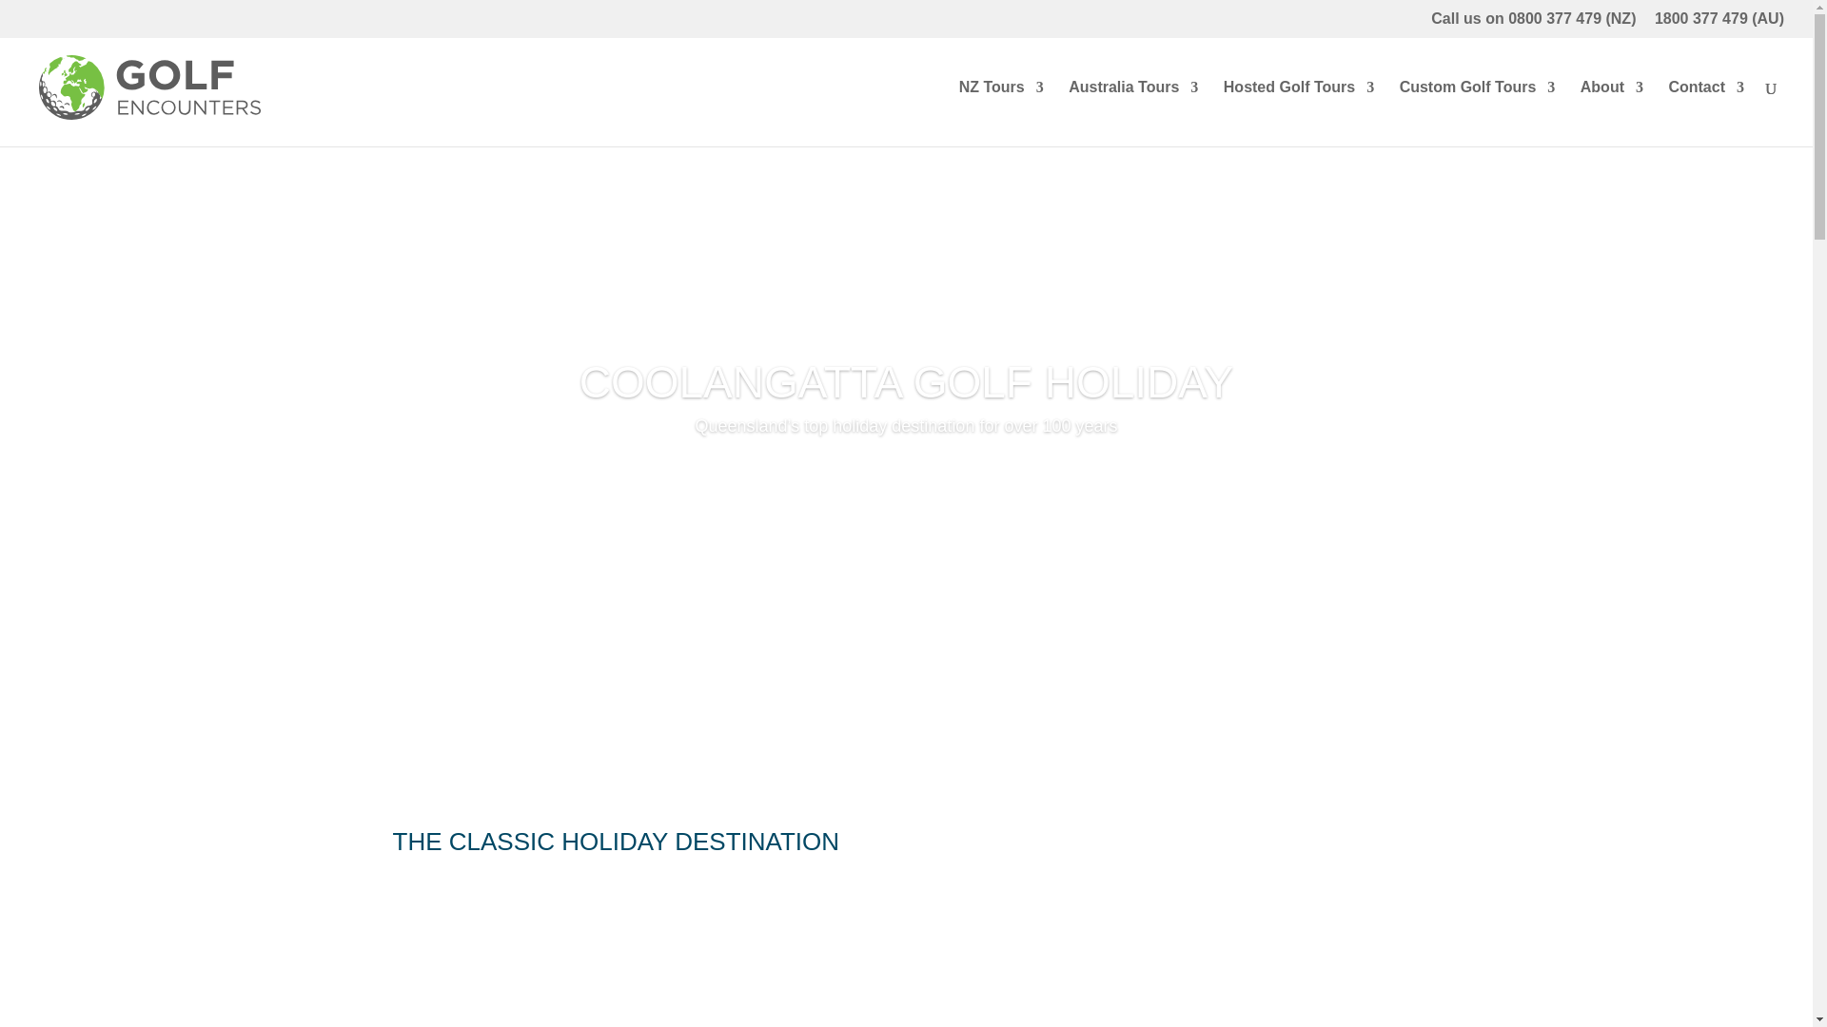  Describe the element at coordinates (1133, 114) in the screenshot. I see `Australia Tours` at that location.